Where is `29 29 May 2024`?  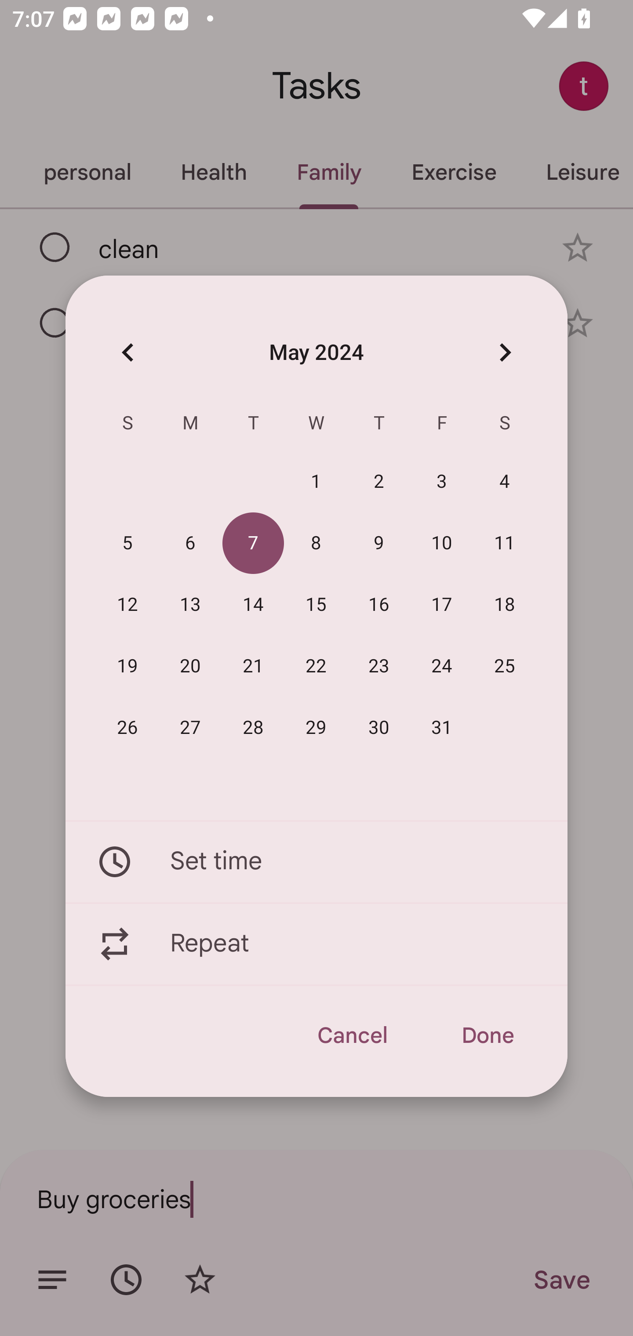
29 29 May 2024 is located at coordinates (316, 728).